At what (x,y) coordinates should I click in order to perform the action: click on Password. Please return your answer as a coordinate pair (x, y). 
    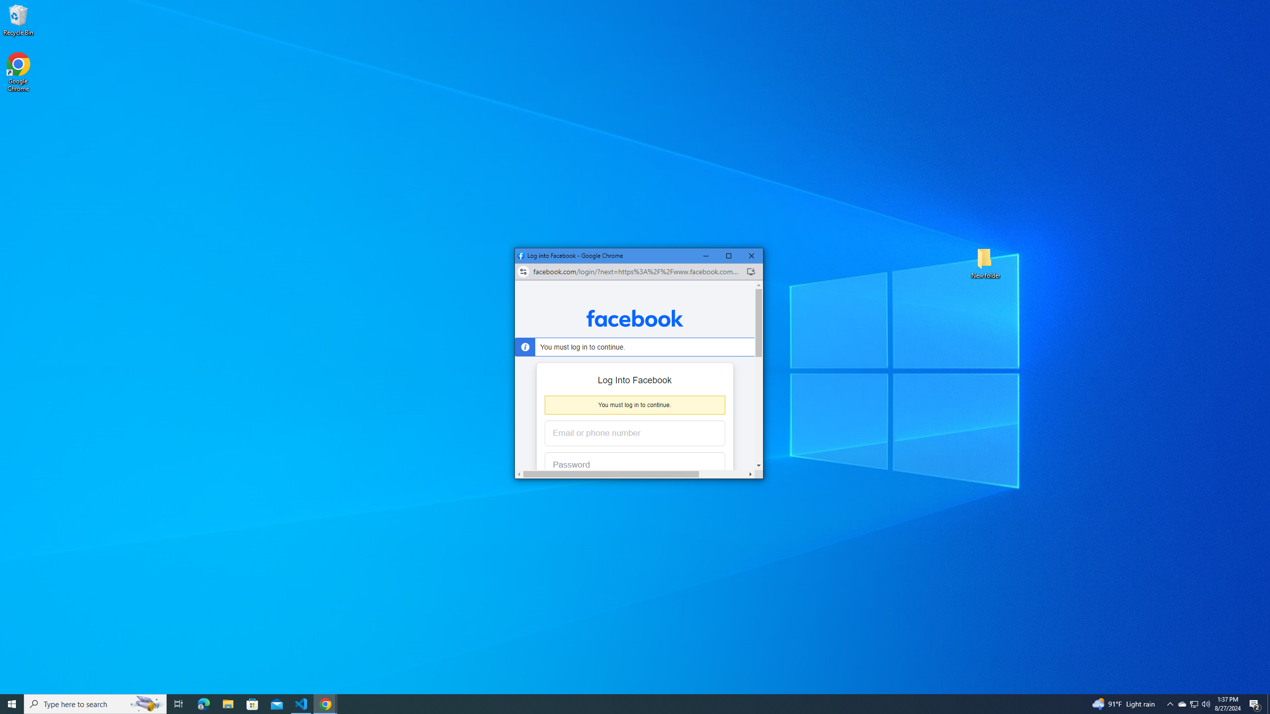
    Looking at the image, I should click on (627, 465).